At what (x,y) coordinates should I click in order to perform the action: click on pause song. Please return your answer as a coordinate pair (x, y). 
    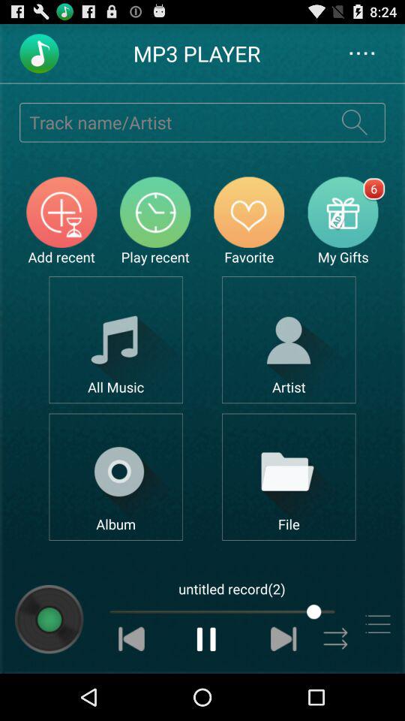
    Looking at the image, I should click on (207, 638).